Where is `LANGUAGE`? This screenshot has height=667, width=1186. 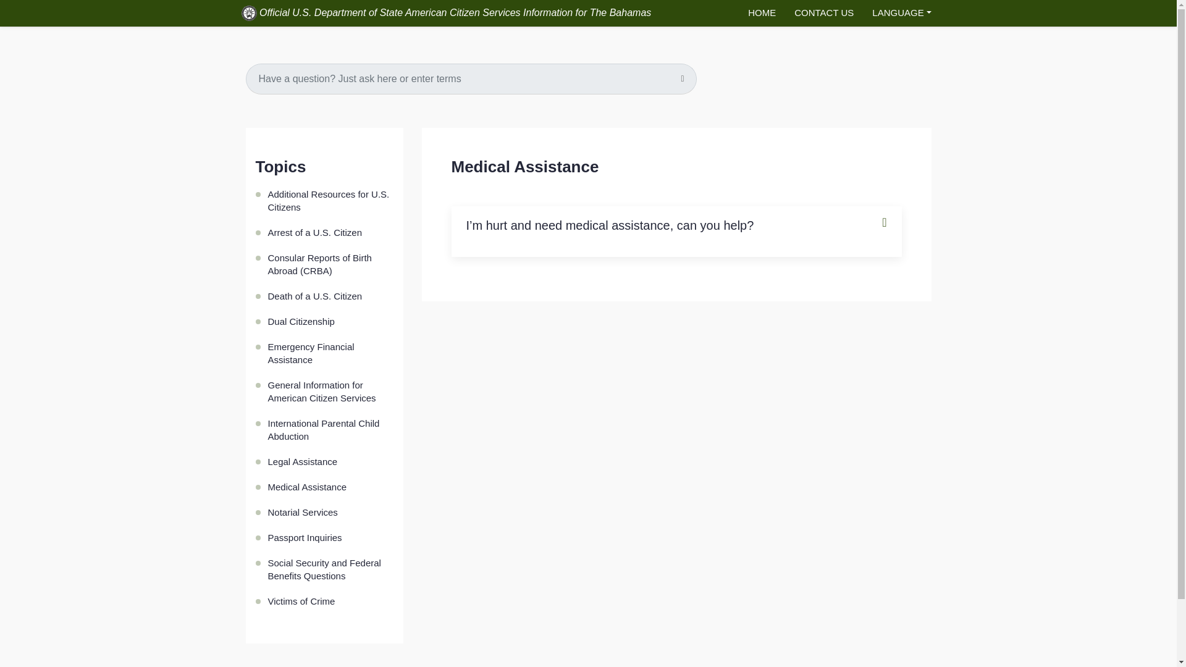 LANGUAGE is located at coordinates (902, 14).